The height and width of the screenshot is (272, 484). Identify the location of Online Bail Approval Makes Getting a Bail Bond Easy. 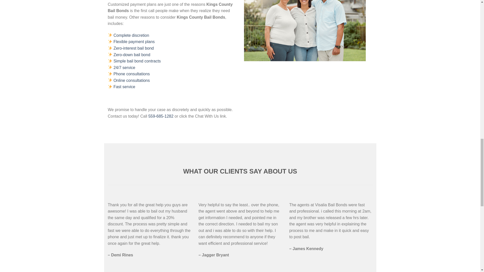
(131, 81).